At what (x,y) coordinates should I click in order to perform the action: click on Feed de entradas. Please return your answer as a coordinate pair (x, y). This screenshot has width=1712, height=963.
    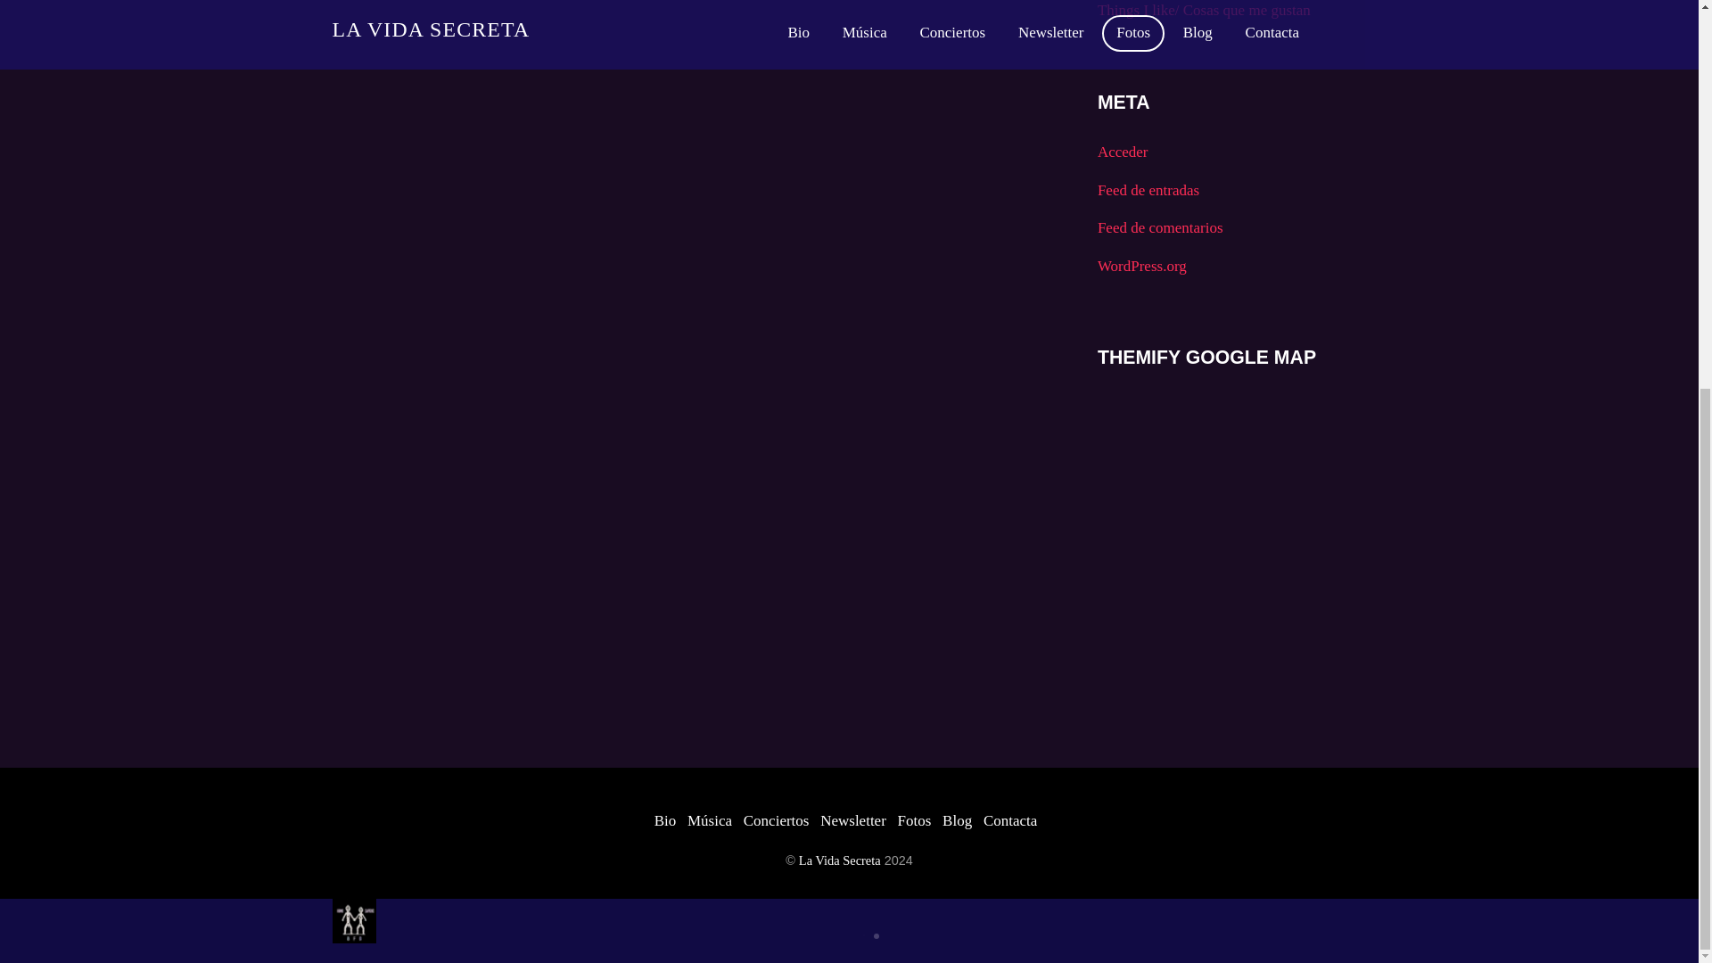
    Looking at the image, I should click on (1148, 190).